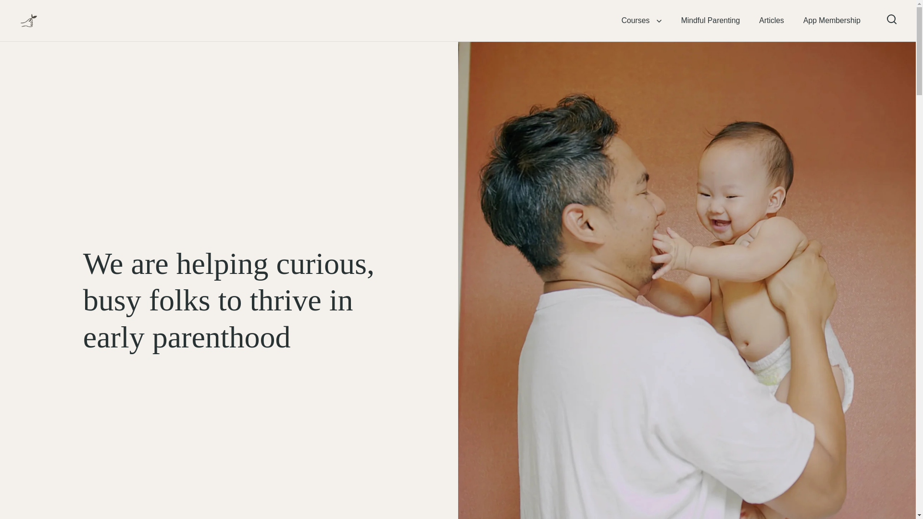  I want to click on Open search, so click(892, 19).